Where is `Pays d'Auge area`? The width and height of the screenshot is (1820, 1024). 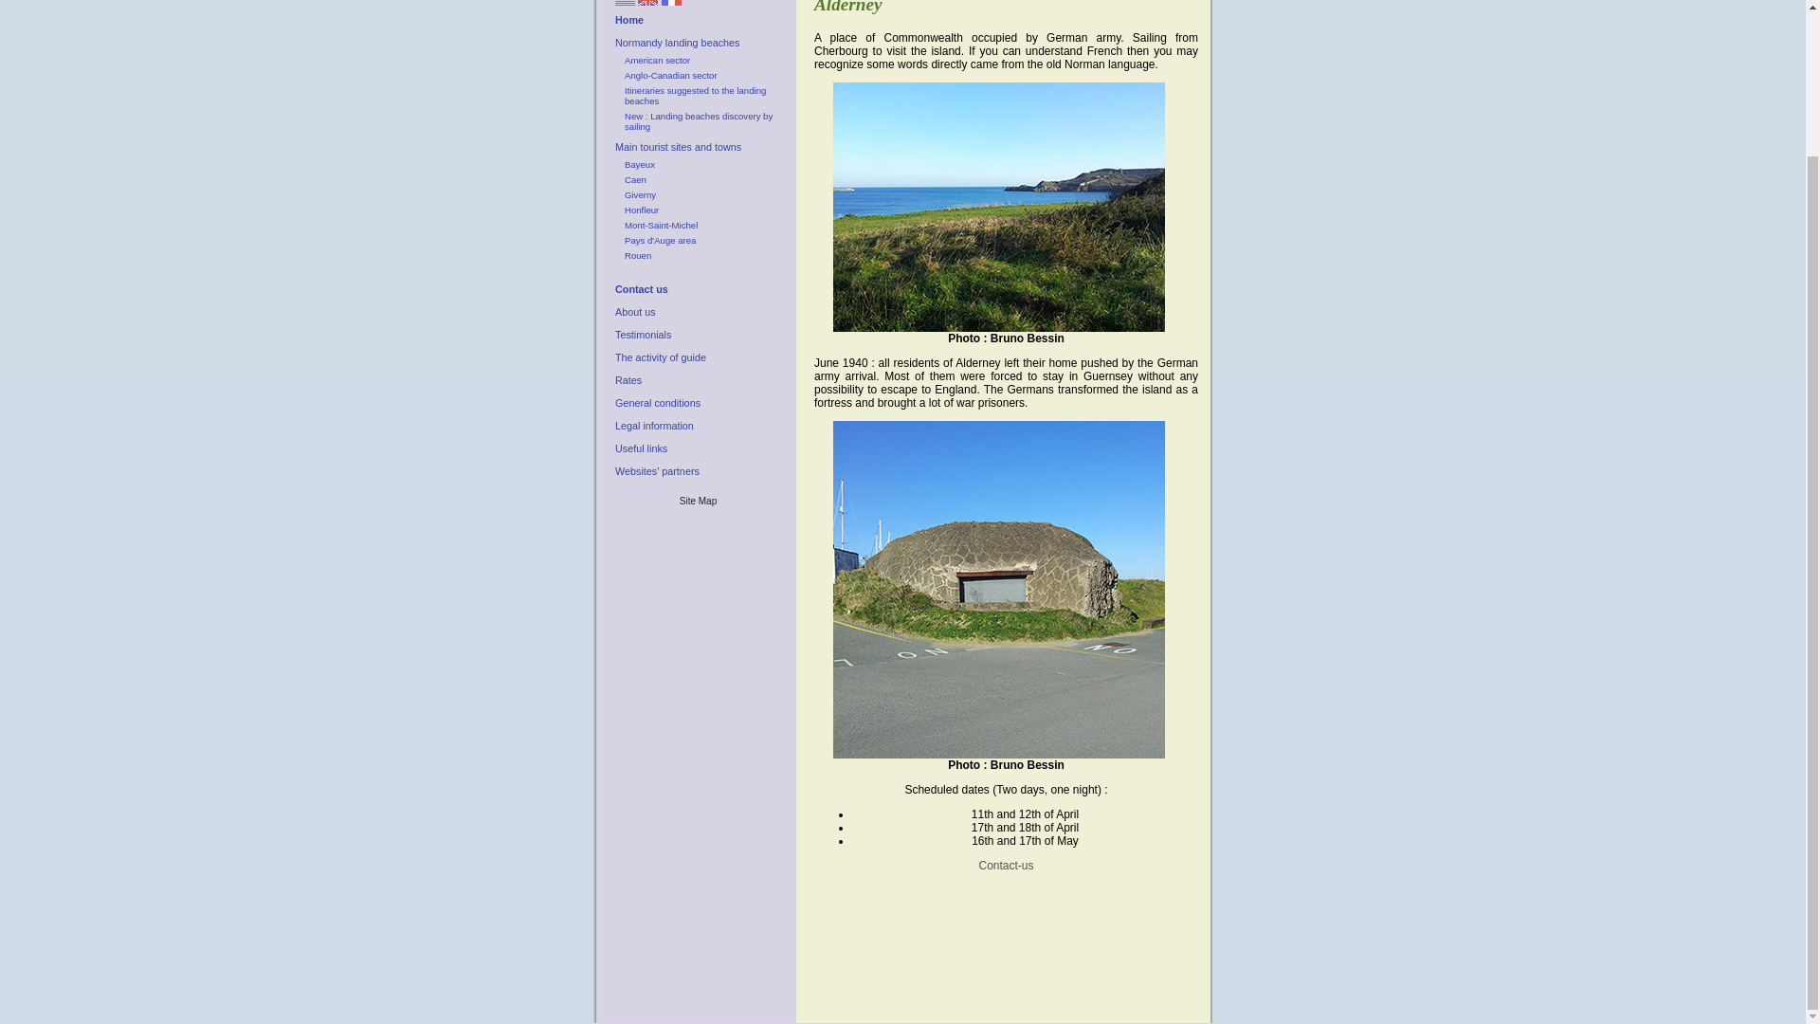
Pays d'Auge area is located at coordinates (701, 241).